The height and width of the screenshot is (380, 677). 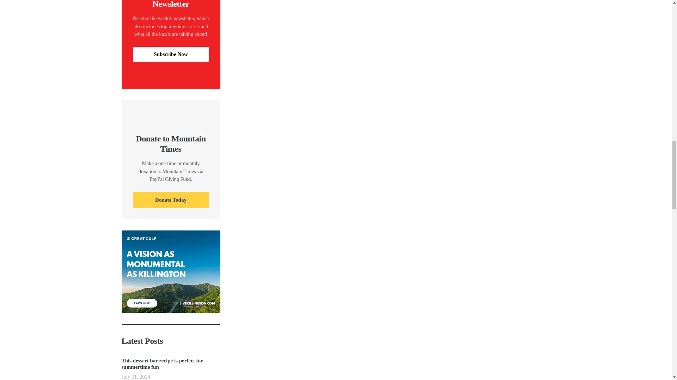 What do you see at coordinates (171, 54) in the screenshot?
I see `Subscribe Now` at bounding box center [171, 54].